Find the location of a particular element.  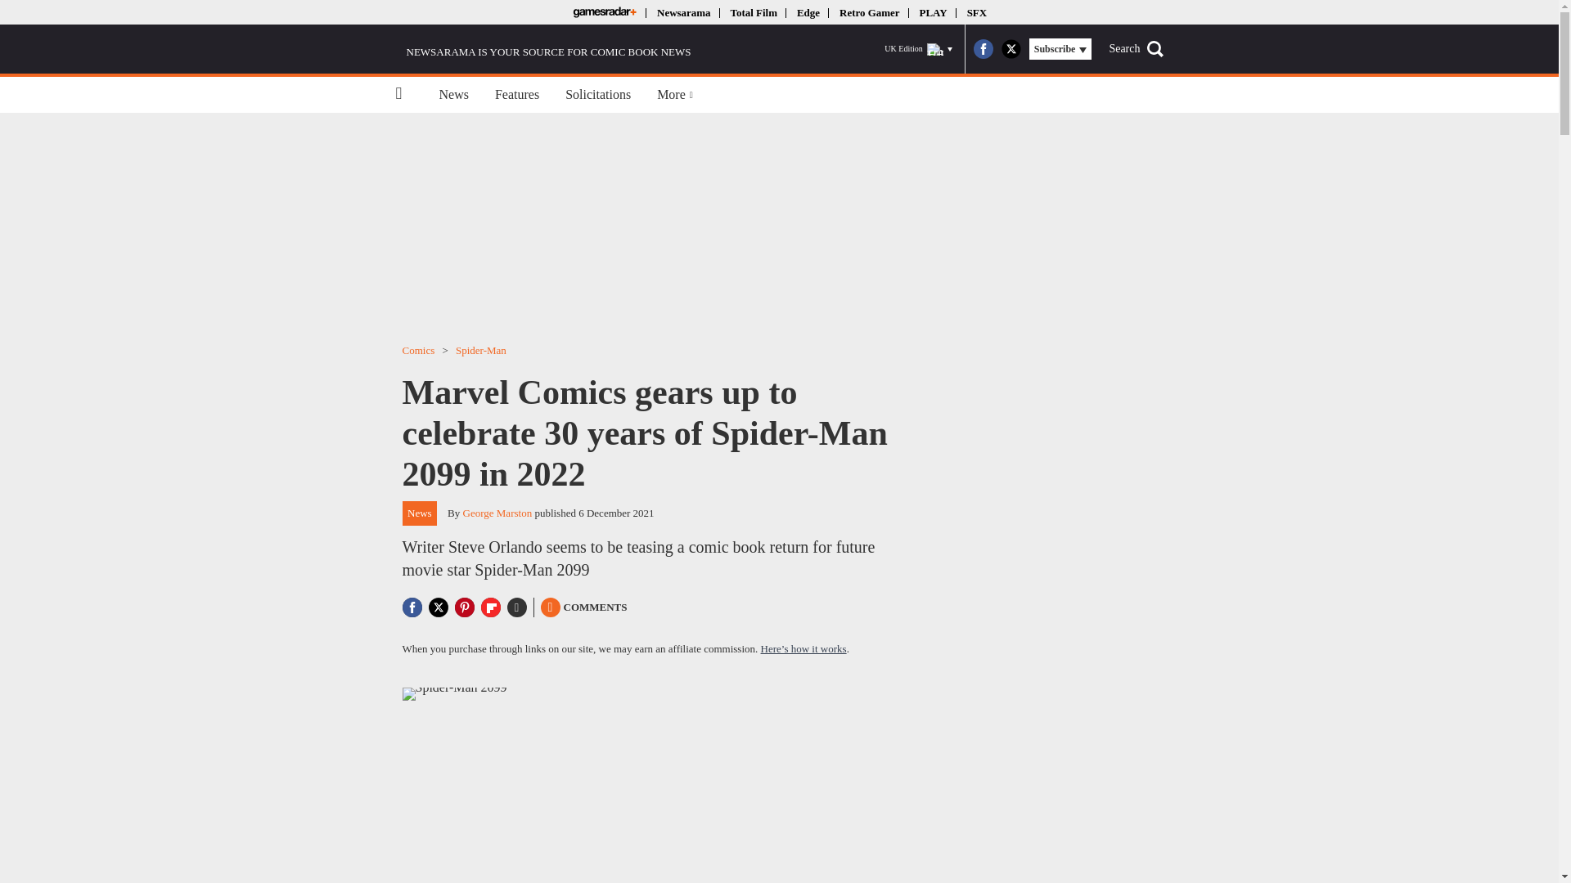

SFX is located at coordinates (977, 11).